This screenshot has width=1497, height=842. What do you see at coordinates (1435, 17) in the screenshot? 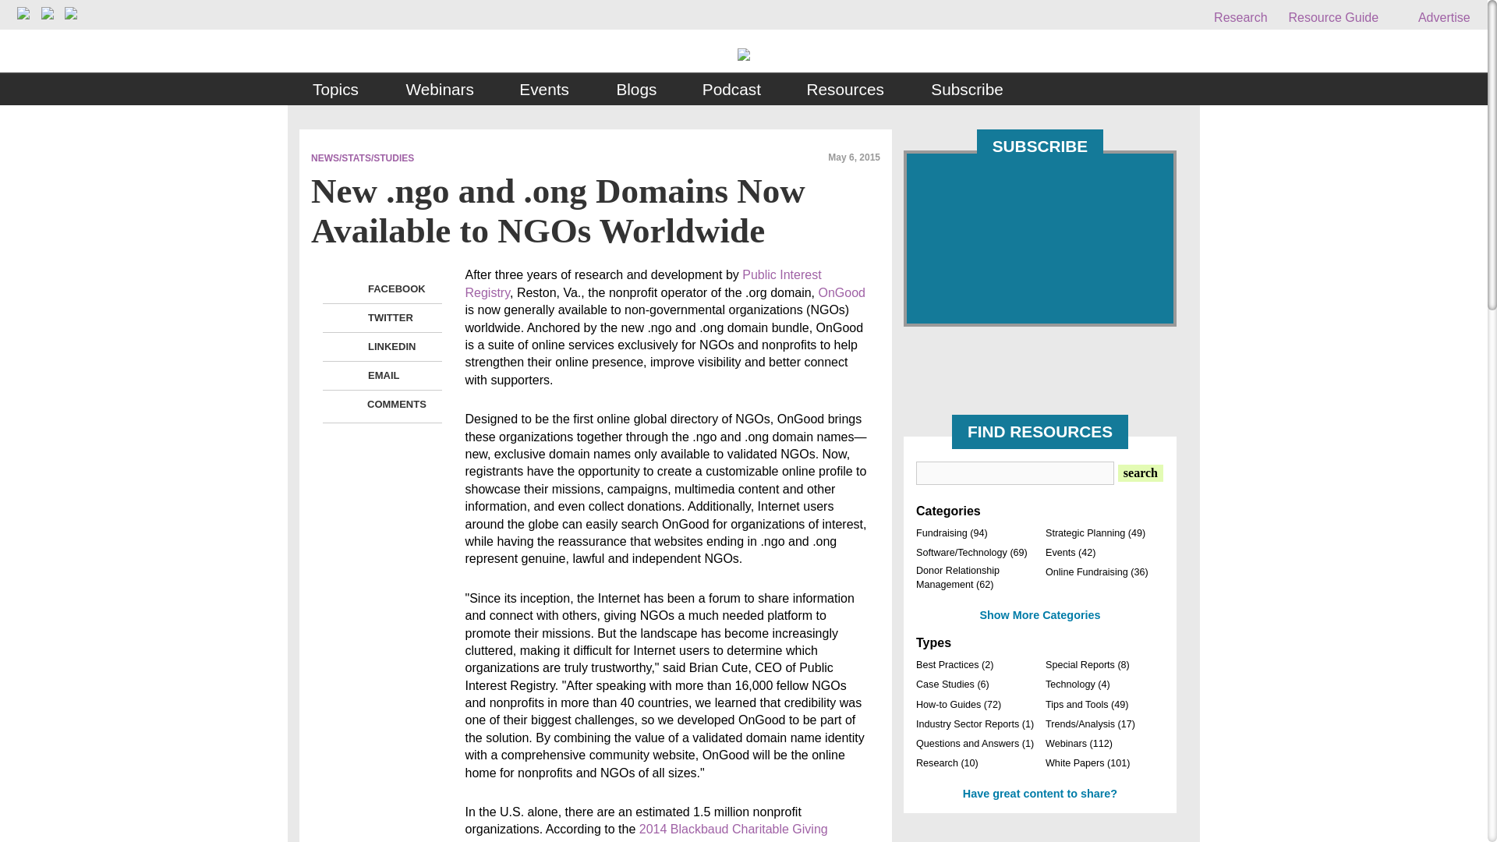
I see `Advertise` at bounding box center [1435, 17].